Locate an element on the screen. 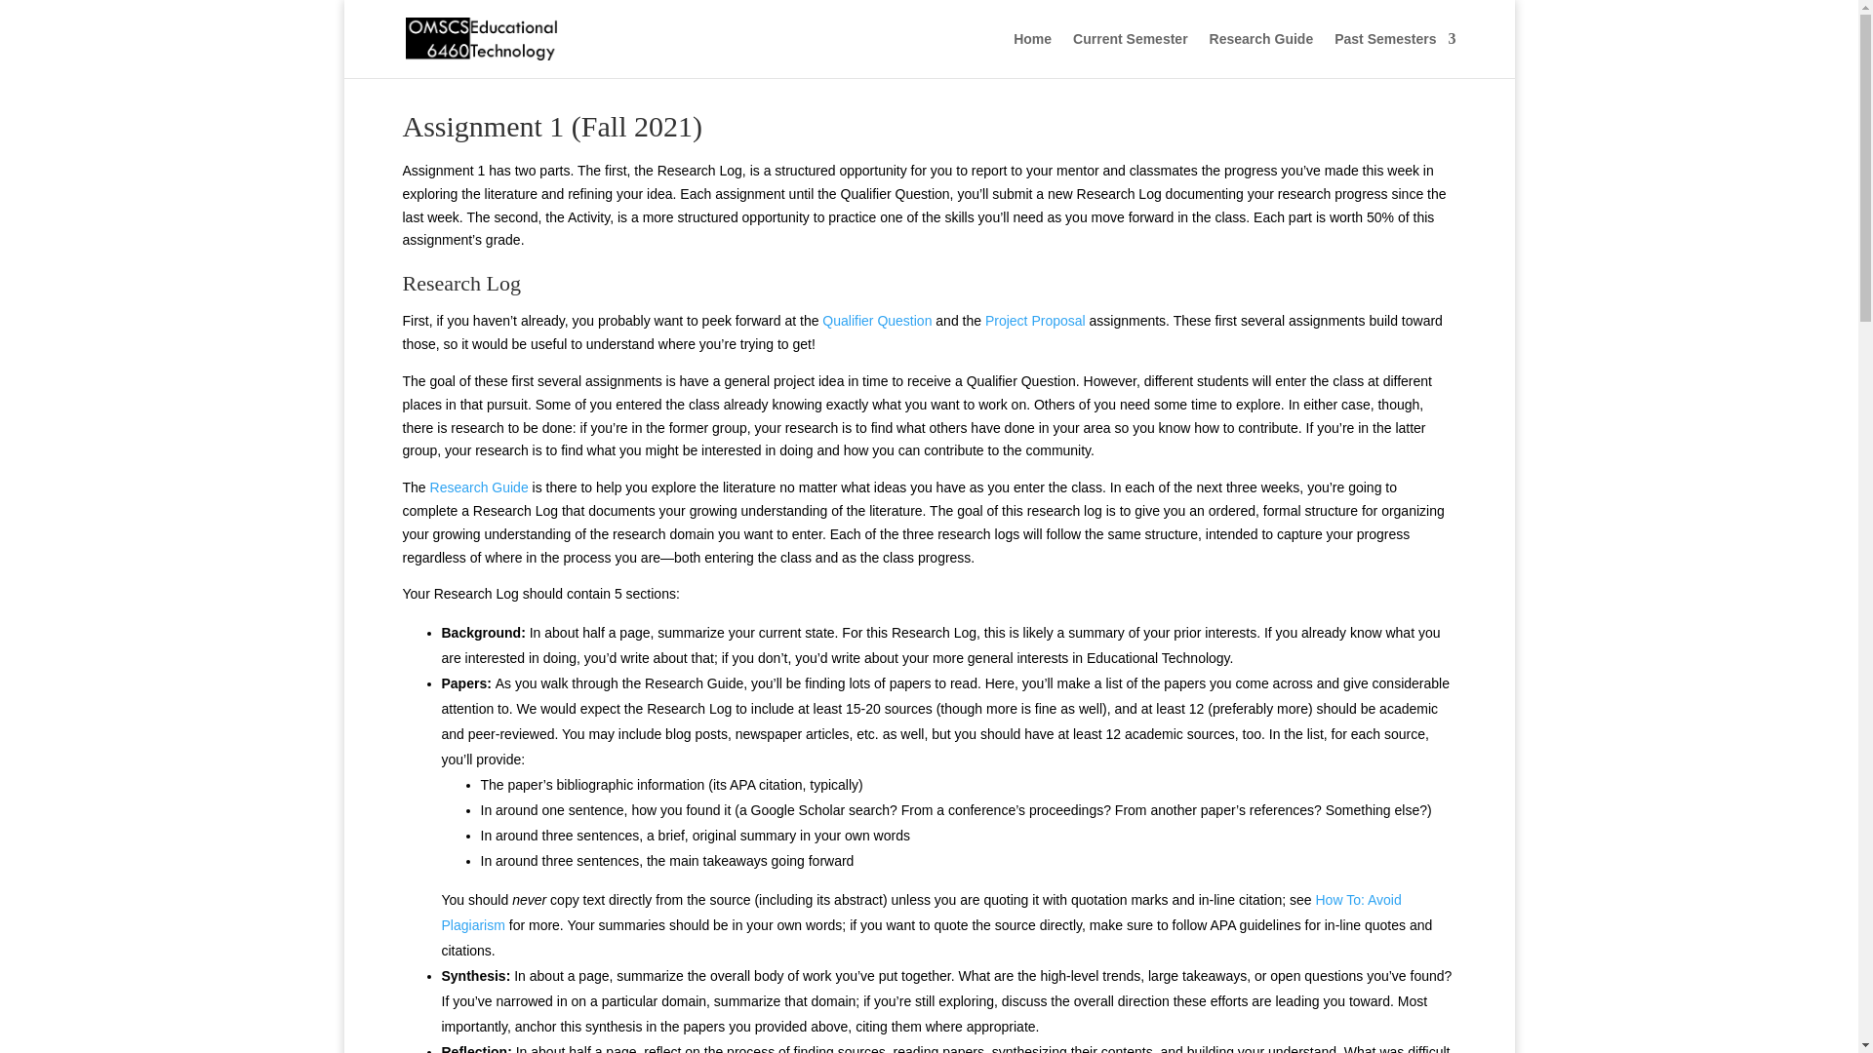 The height and width of the screenshot is (1053, 1873). Current Semester is located at coordinates (1130, 55).